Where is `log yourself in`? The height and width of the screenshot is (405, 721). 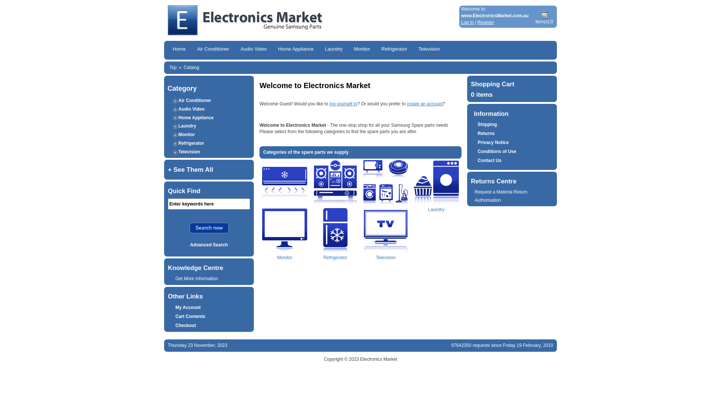 log yourself in is located at coordinates (343, 104).